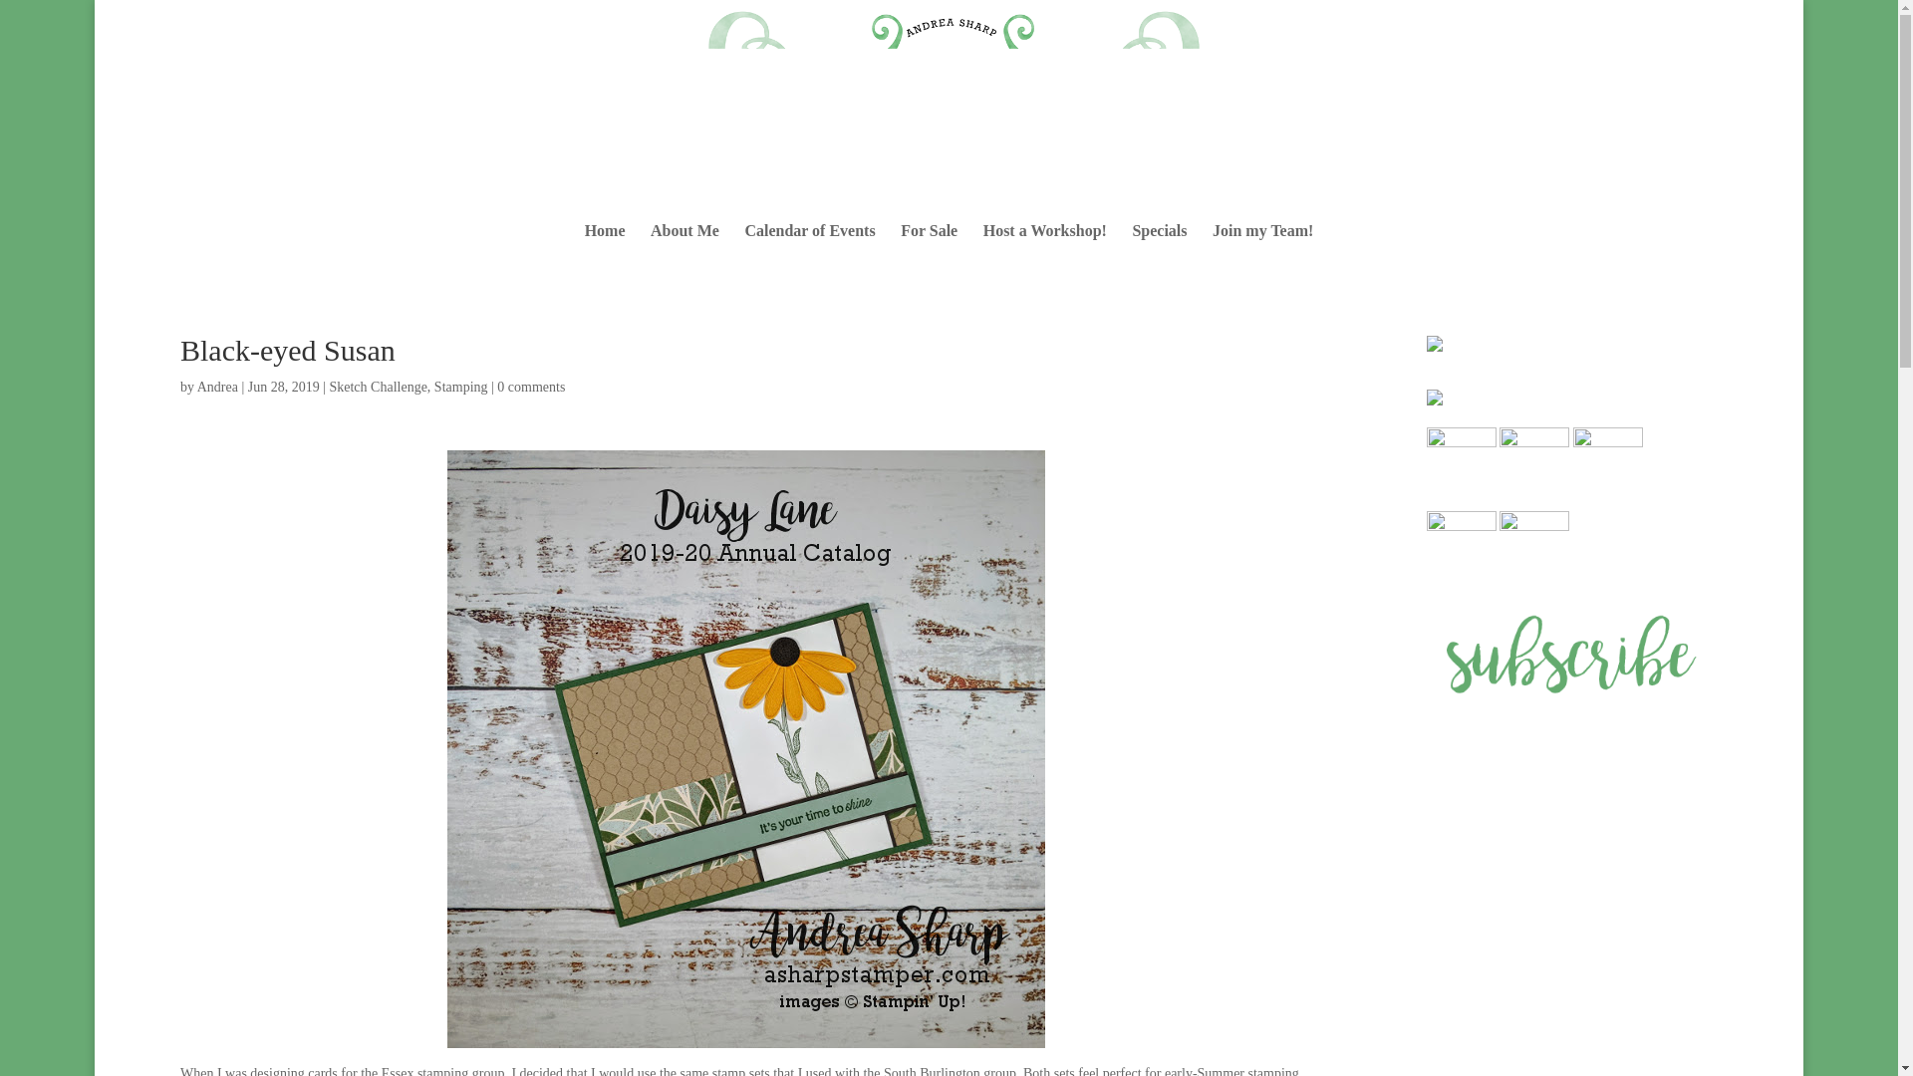  Describe the element at coordinates (530, 387) in the screenshot. I see `0 comments` at that location.